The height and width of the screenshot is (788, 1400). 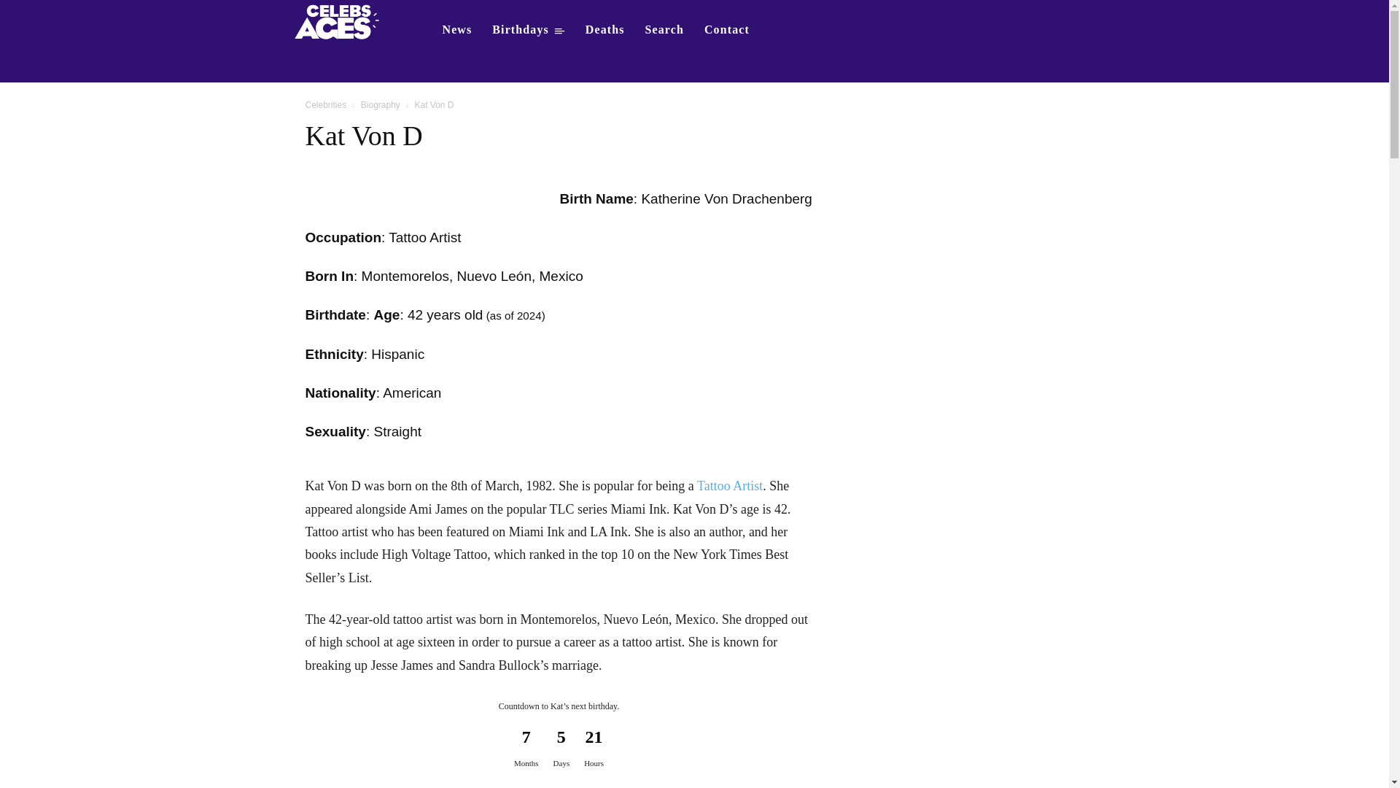 I want to click on Contact, so click(x=727, y=29).